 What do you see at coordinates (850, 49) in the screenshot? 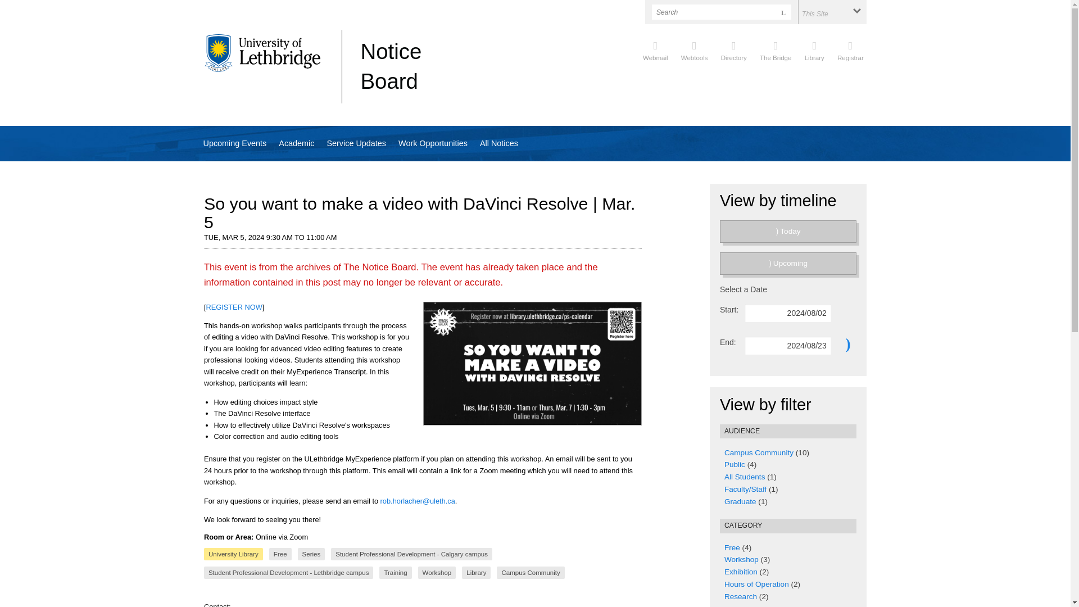
I see `Registrar` at bounding box center [850, 49].